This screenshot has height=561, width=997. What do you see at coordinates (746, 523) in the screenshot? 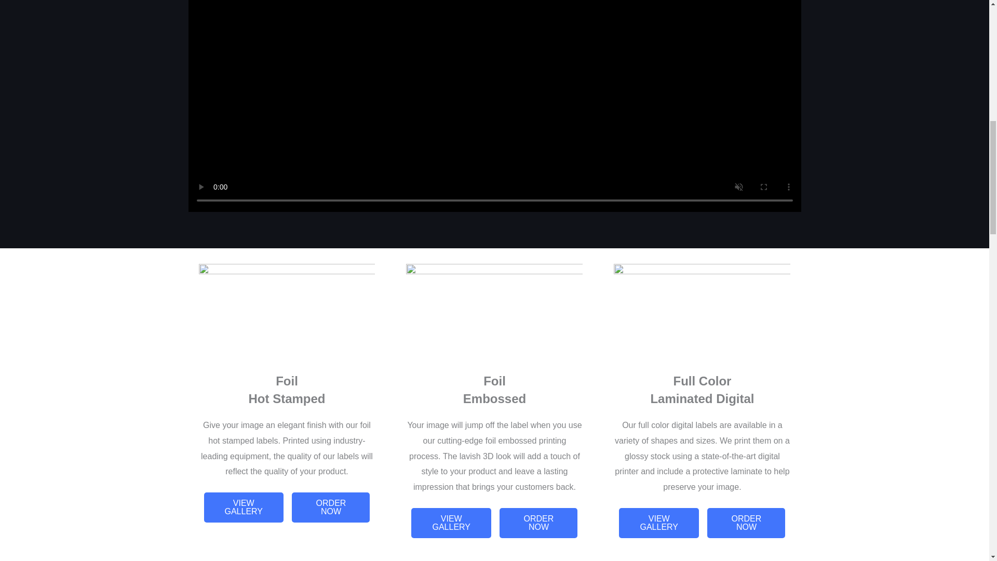
I see `ORDER NOW` at bounding box center [746, 523].